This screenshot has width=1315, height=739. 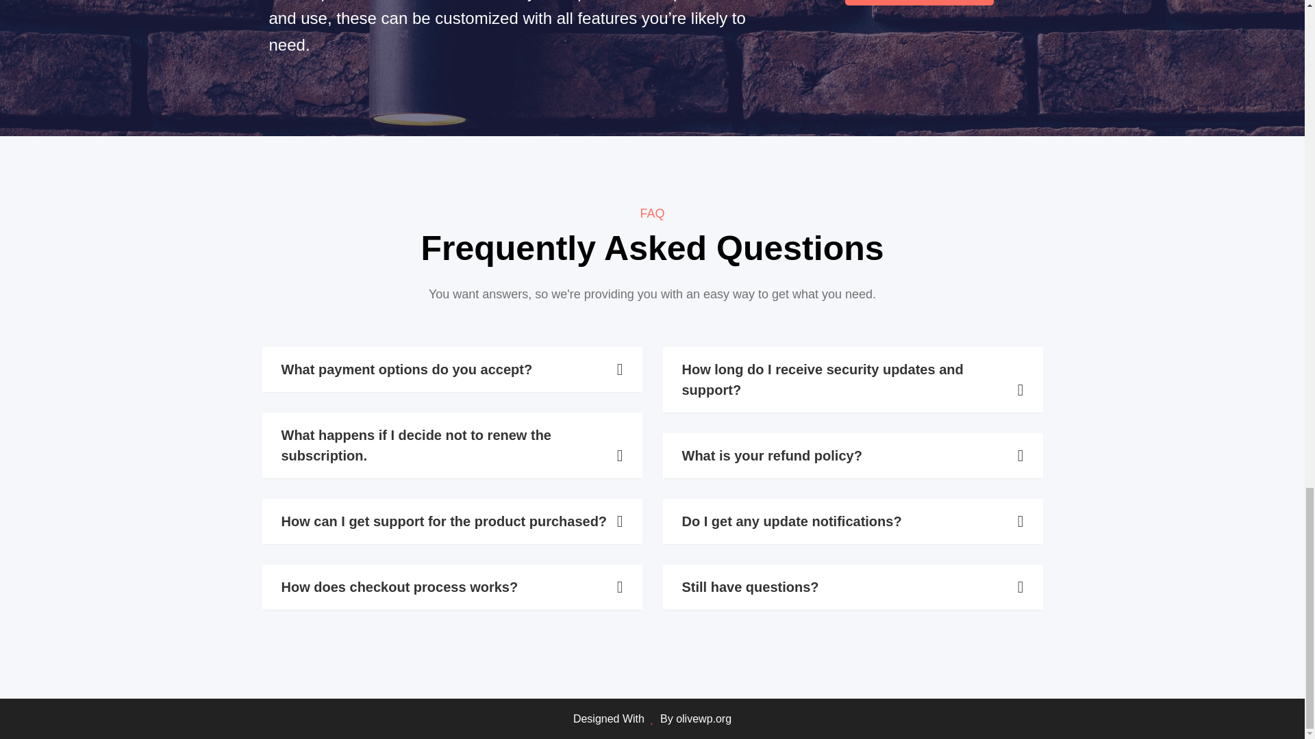 I want to click on What is your refund policy?, so click(x=852, y=455).